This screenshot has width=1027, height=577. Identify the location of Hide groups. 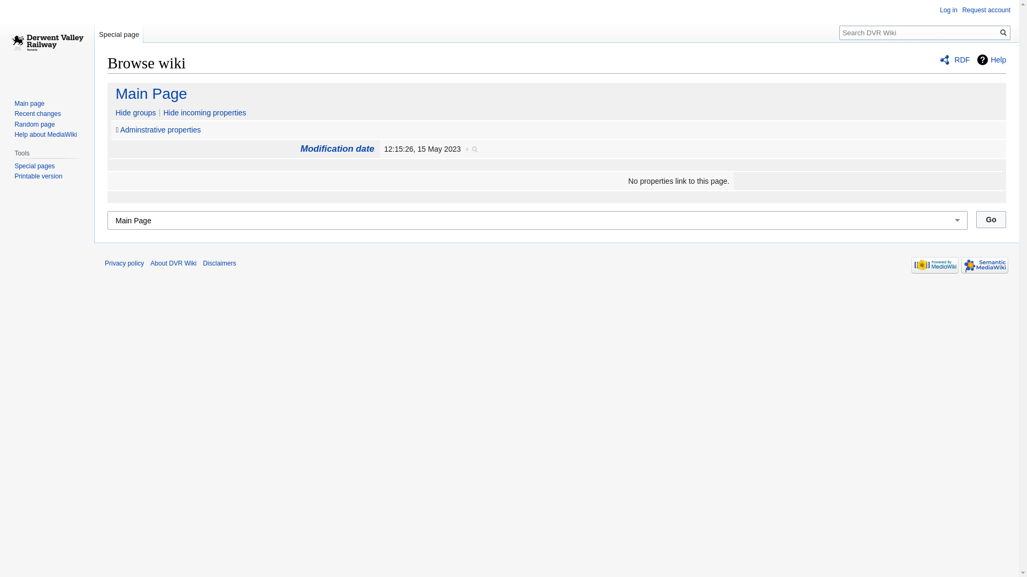
(134, 113).